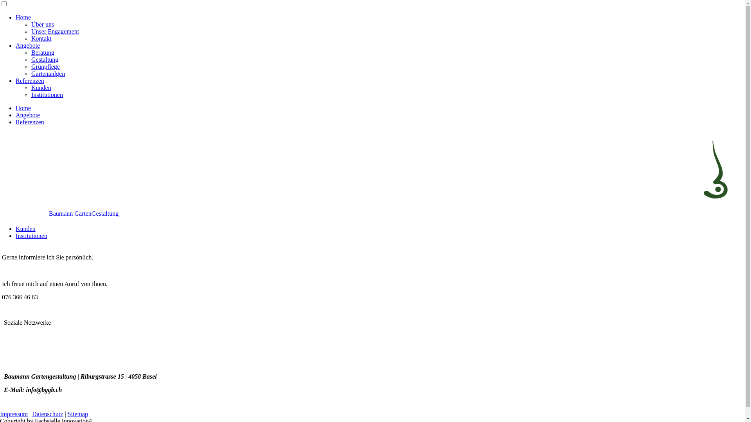  Describe the element at coordinates (41, 38) in the screenshot. I see `Kontakt` at that location.